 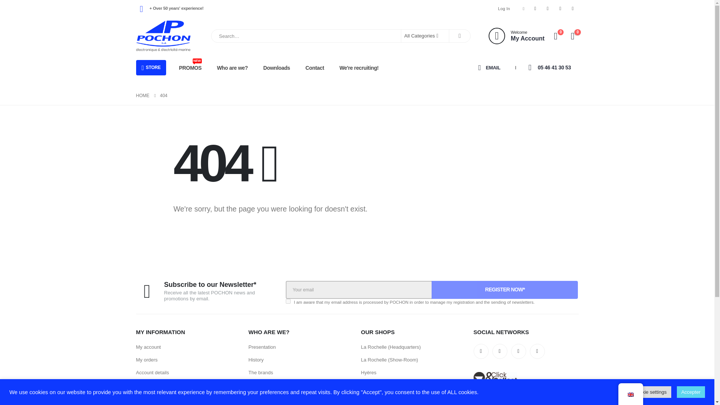 I want to click on Wishlist, so click(x=573, y=8).